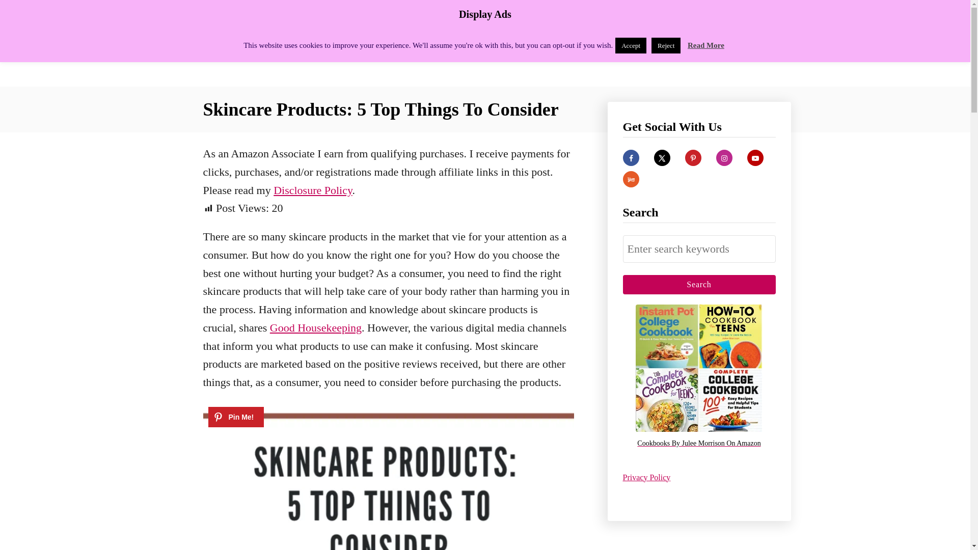 The height and width of the screenshot is (550, 978). Describe the element at coordinates (313, 189) in the screenshot. I see `Disclosure Policy` at that location.